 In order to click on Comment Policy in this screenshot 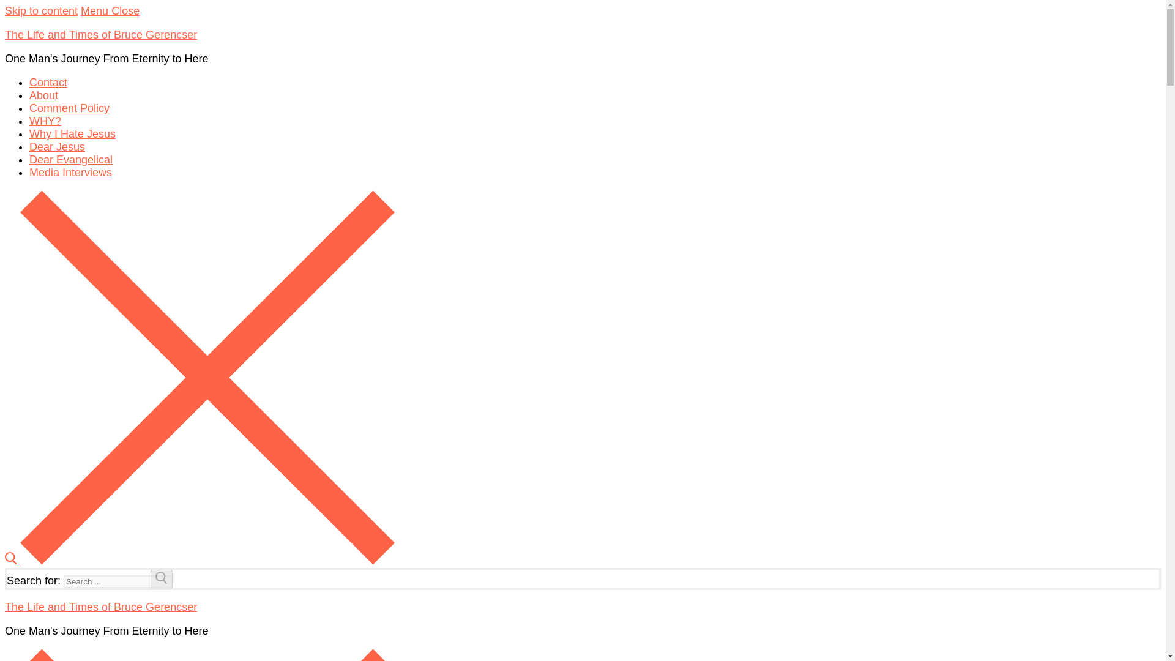, I will do `click(69, 108)`.